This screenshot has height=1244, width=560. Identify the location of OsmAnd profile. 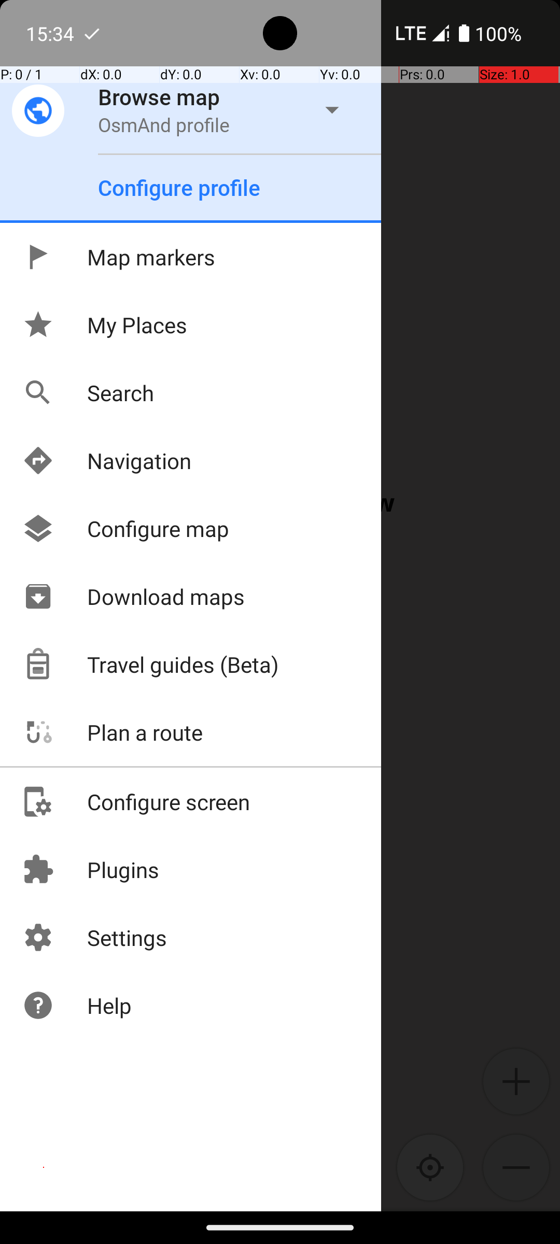
(164, 124).